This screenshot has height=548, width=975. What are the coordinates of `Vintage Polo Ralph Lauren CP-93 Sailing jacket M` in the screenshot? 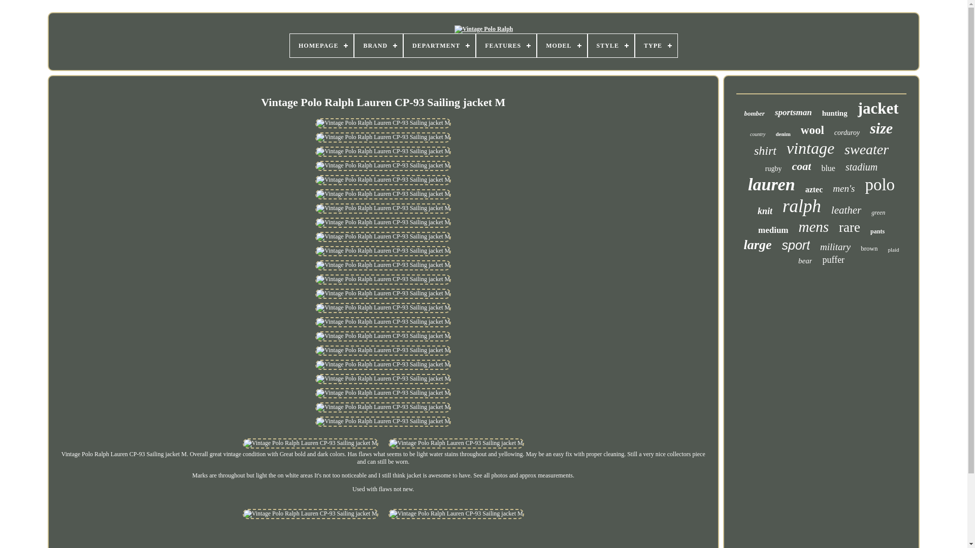 It's located at (383, 165).